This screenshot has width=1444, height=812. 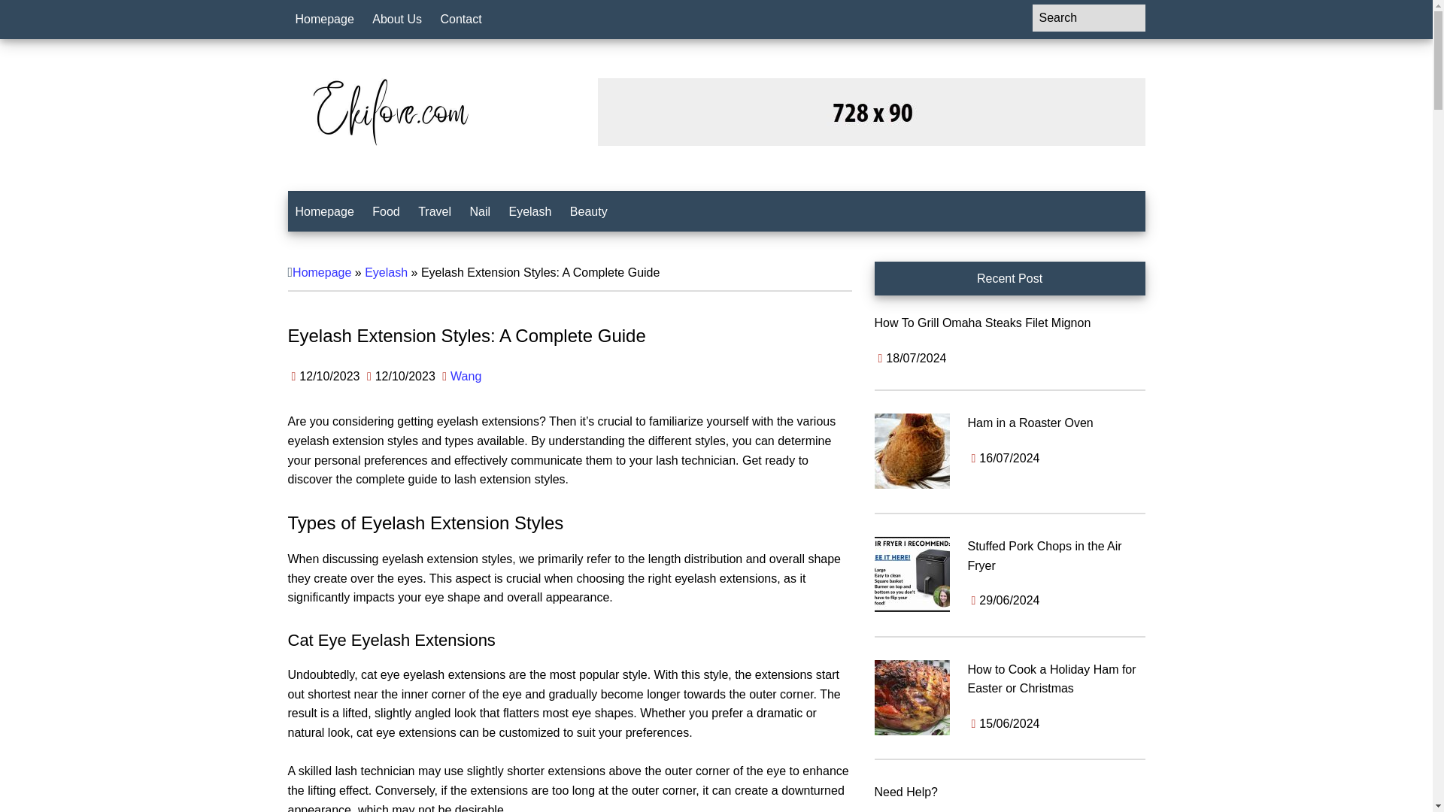 I want to click on Eyelash, so click(x=529, y=211).